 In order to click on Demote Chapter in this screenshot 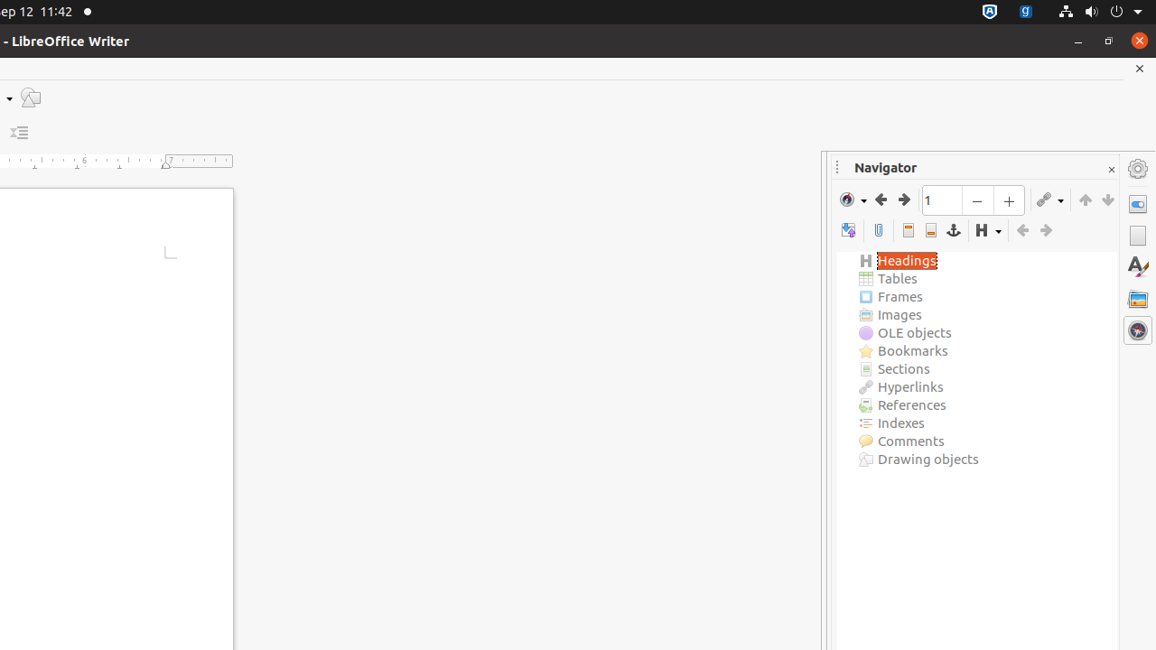, I will do `click(1107, 200)`.